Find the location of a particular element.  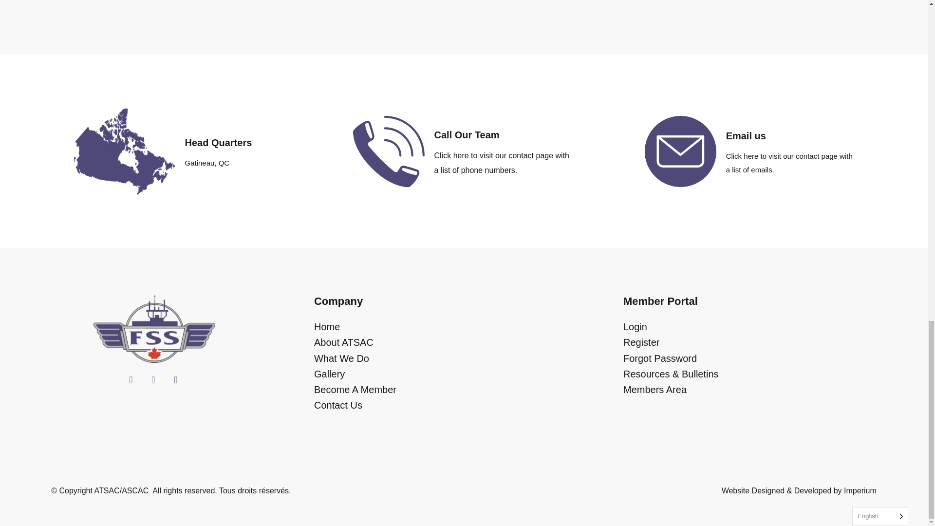

About ATSAC is located at coordinates (464, 342).